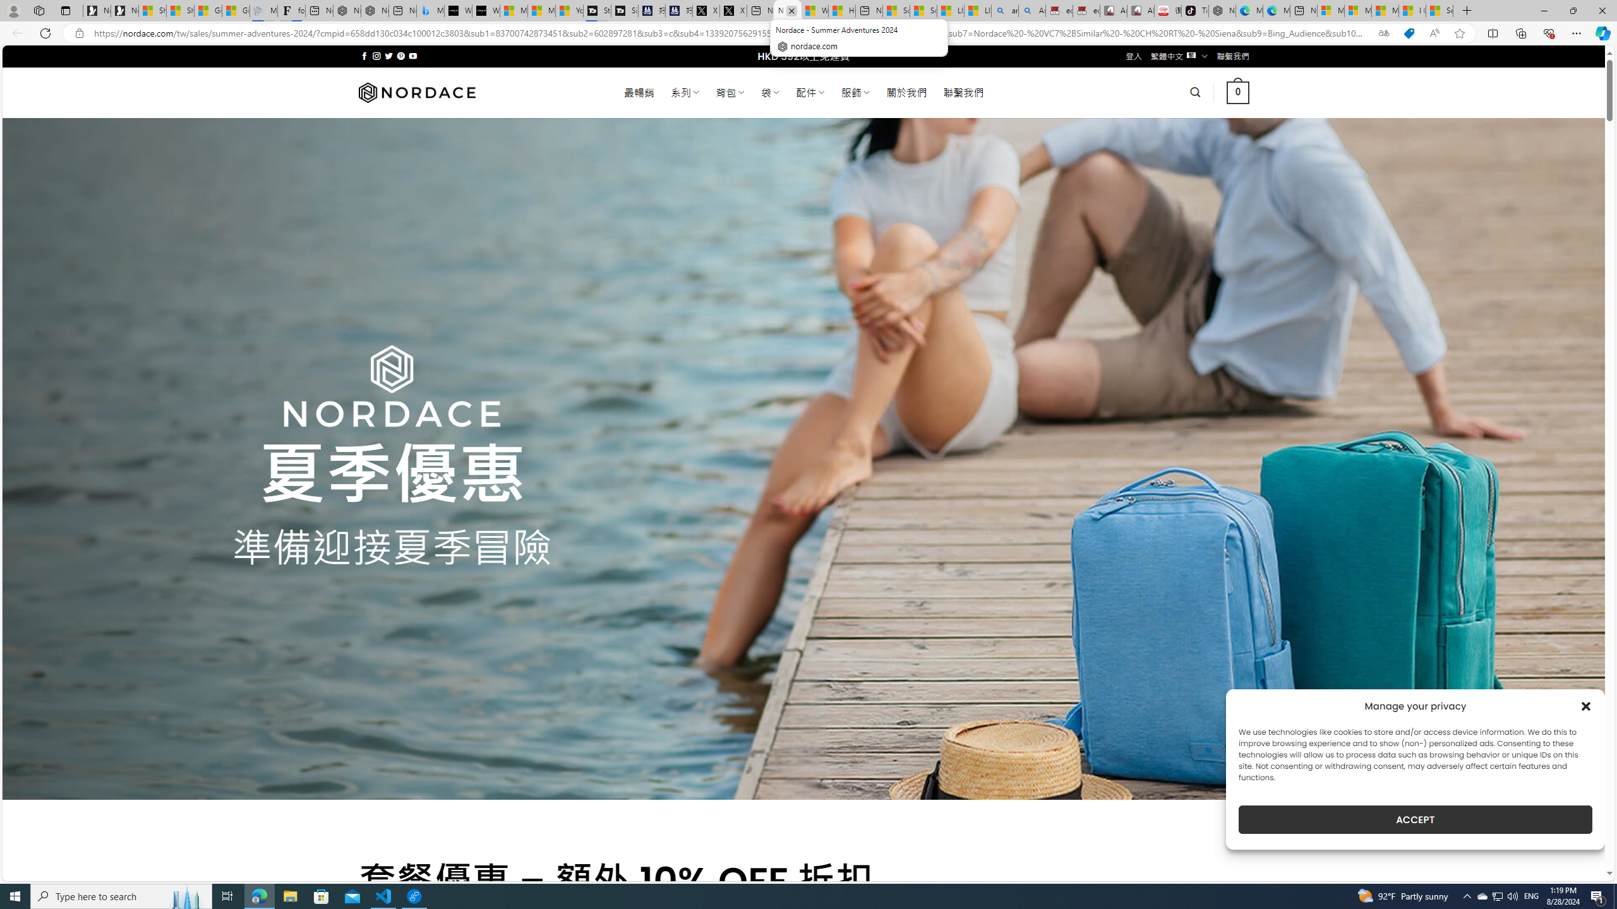  I want to click on Microsoft account | Privacy, so click(1358, 11).